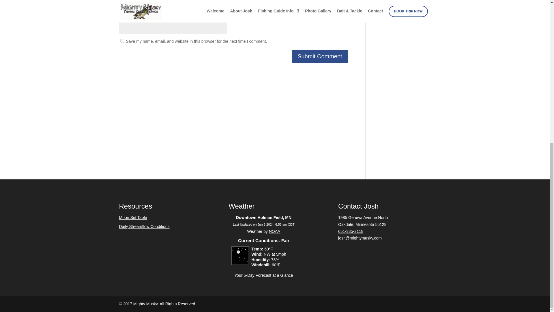  Describe the element at coordinates (351, 231) in the screenshot. I see `651-335-2118` at that location.